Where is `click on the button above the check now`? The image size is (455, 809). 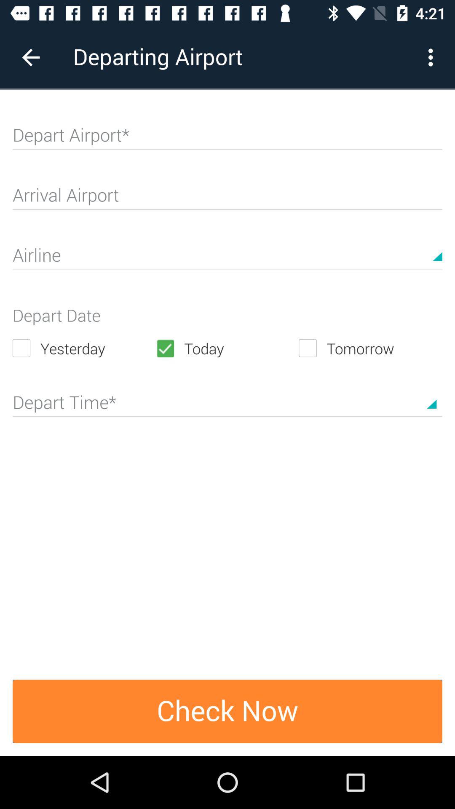
click on the button above the check now is located at coordinates (227, 400).